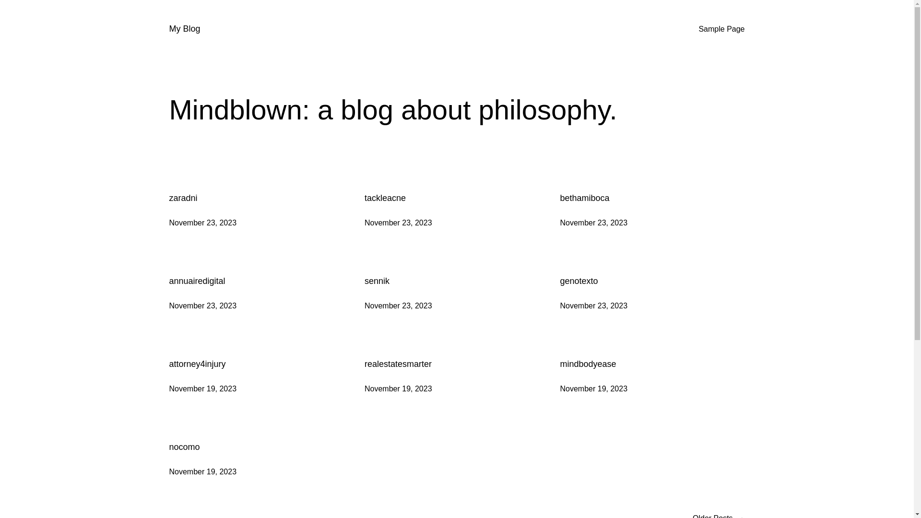 Image resolution: width=921 pixels, height=518 pixels. Describe the element at coordinates (721, 29) in the screenshot. I see `Sample Page` at that location.